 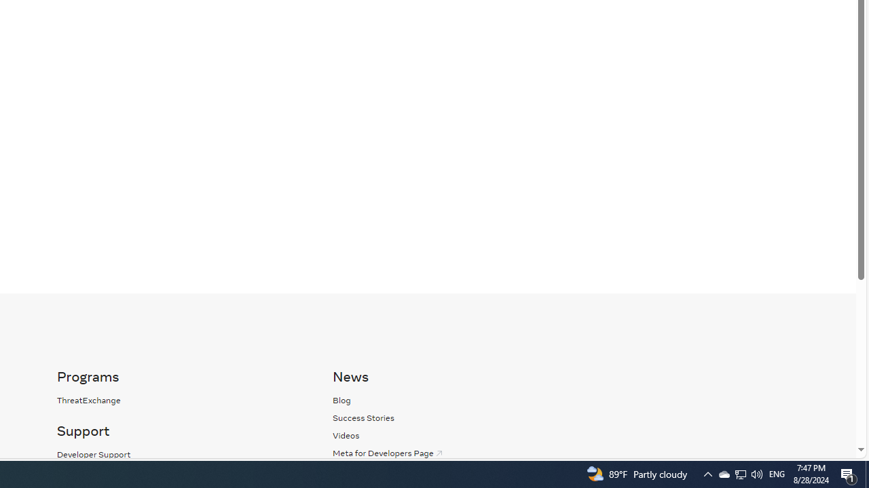 I want to click on Blog, so click(x=456, y=400).